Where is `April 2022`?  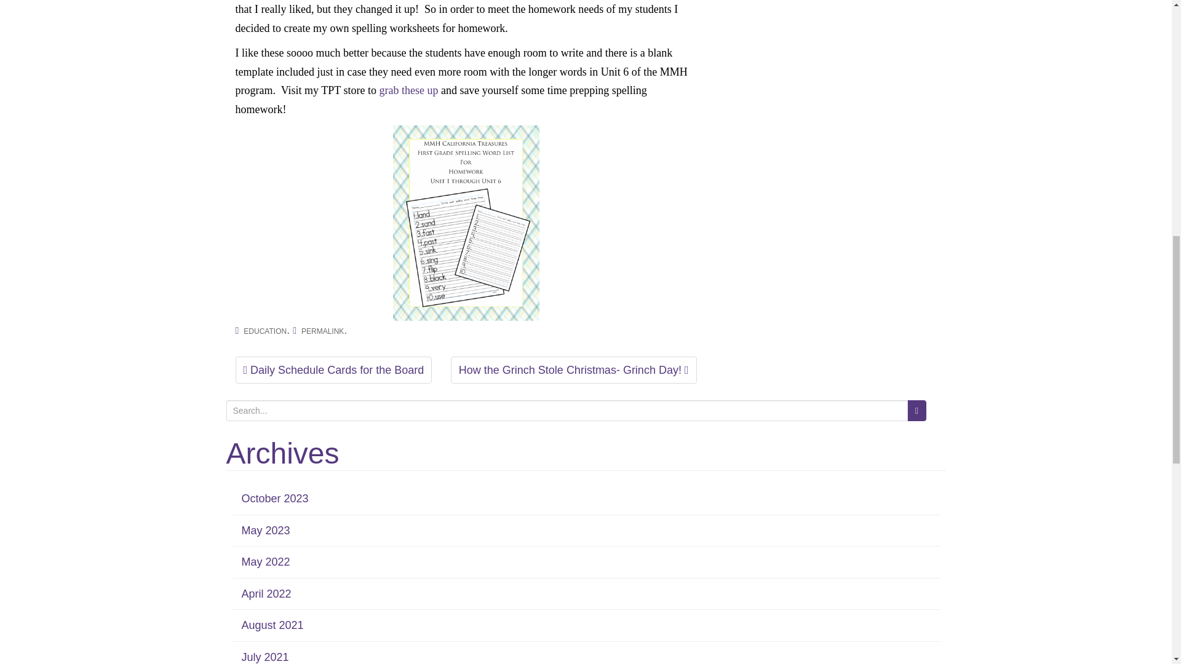
April 2022 is located at coordinates (266, 594).